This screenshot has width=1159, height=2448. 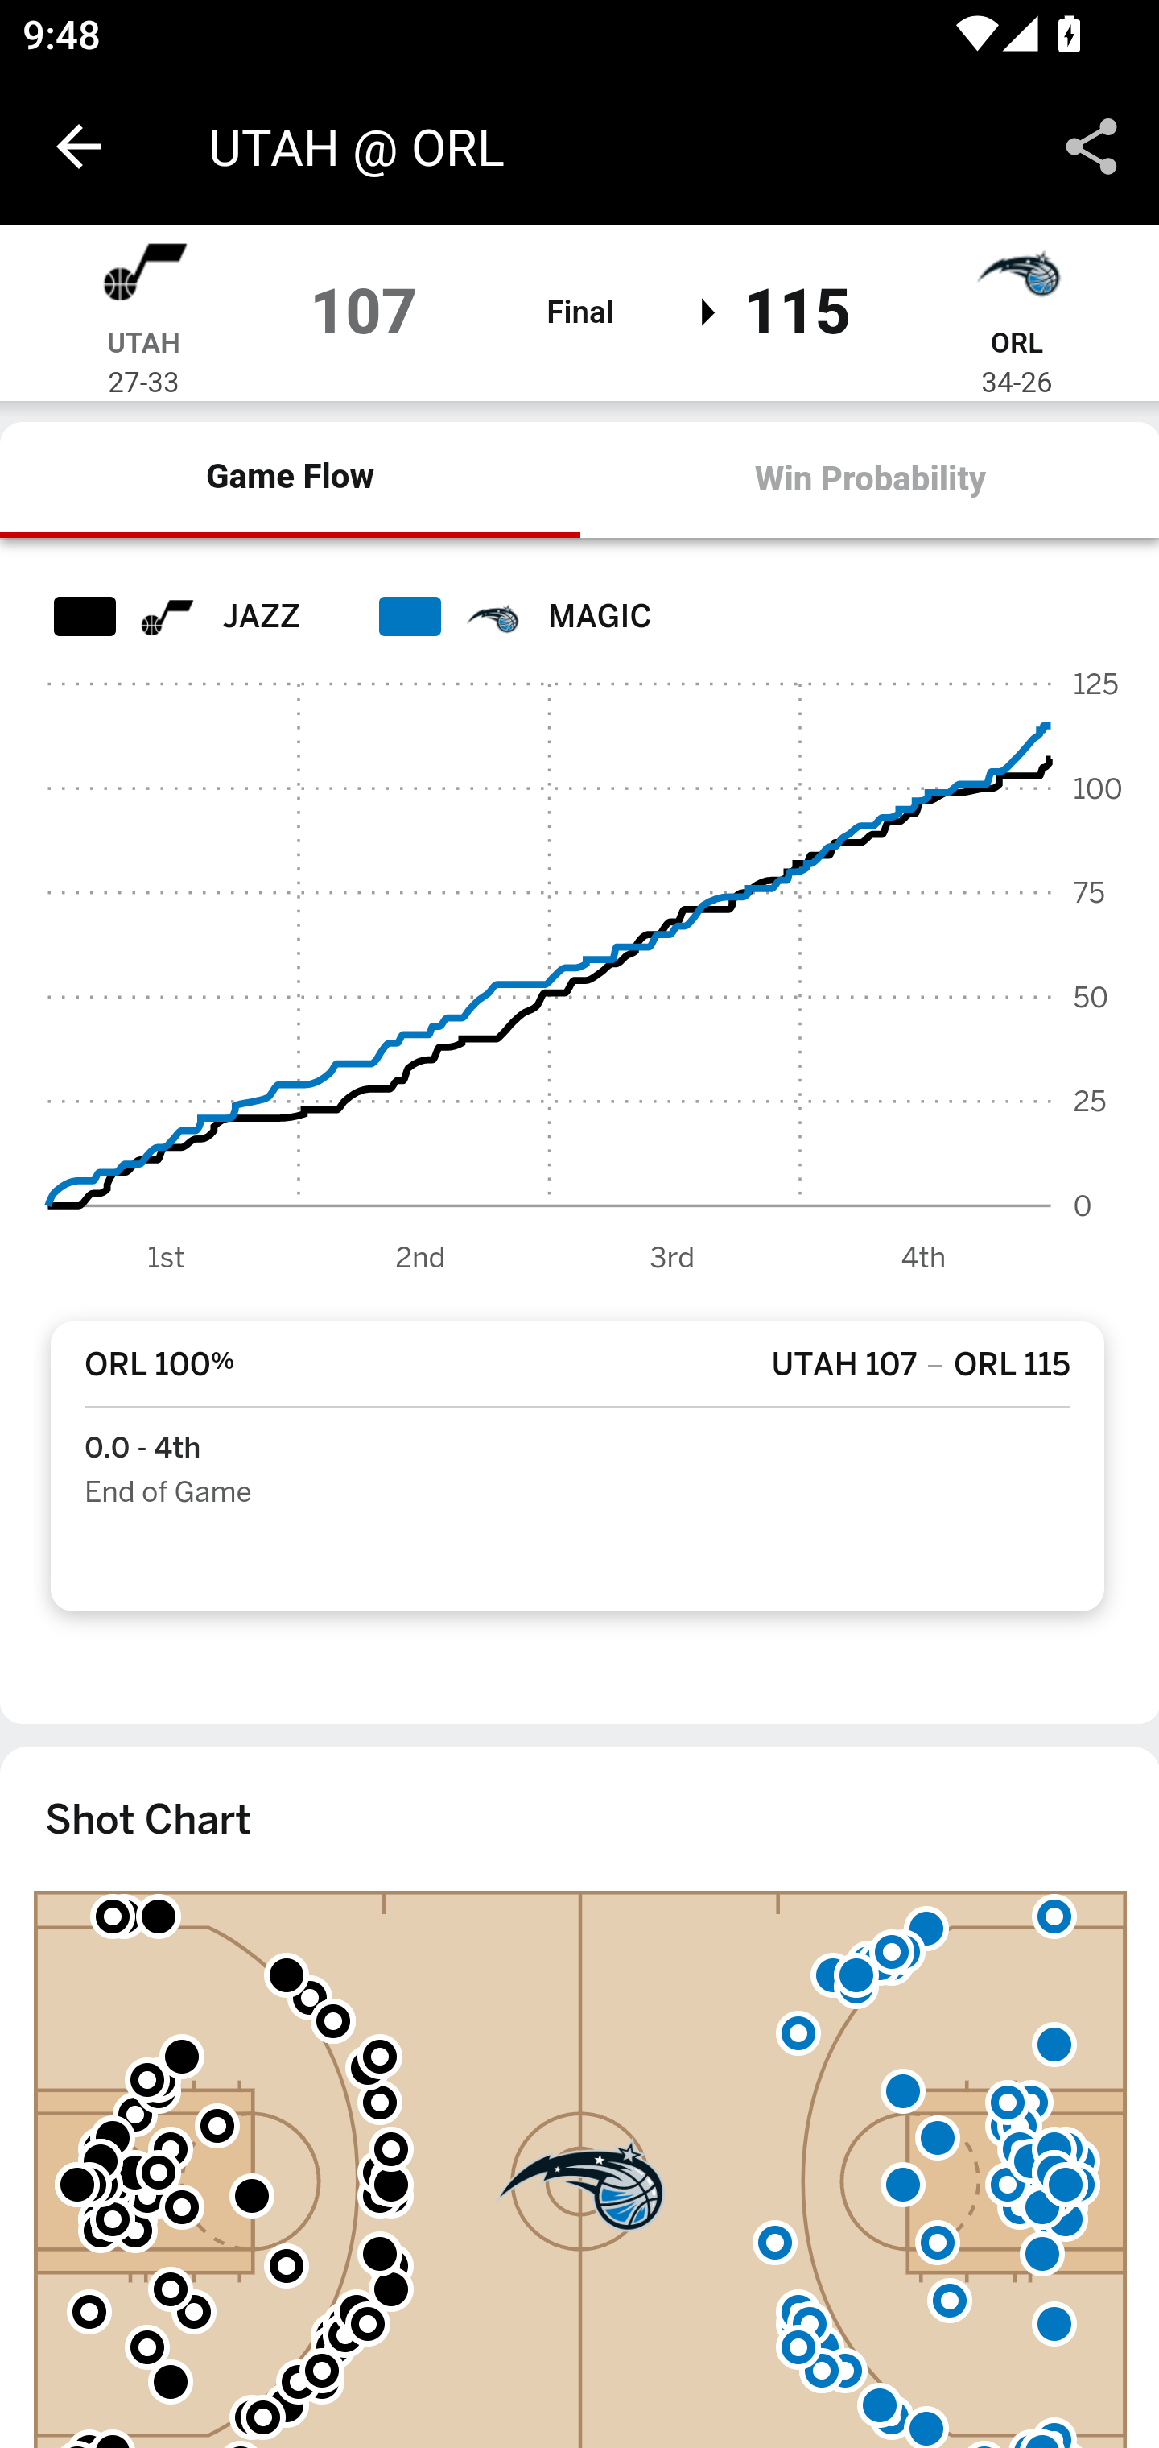 What do you see at coordinates (1091, 147) in the screenshot?
I see `Share` at bounding box center [1091, 147].